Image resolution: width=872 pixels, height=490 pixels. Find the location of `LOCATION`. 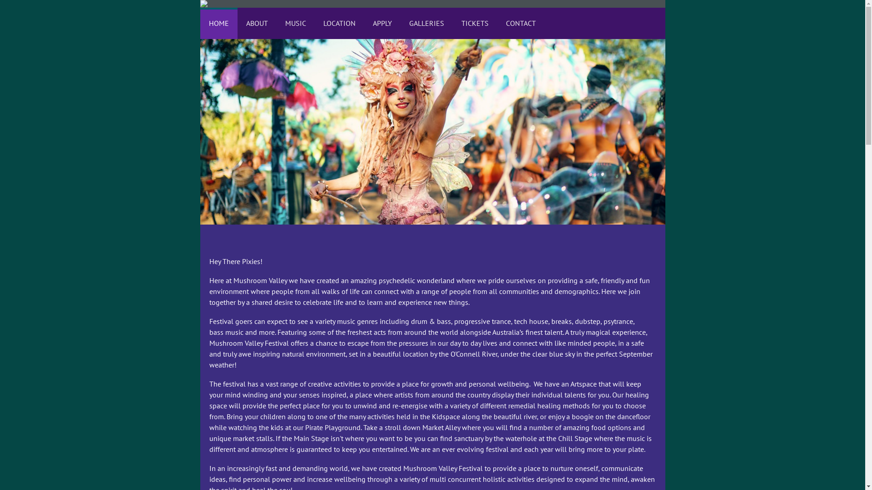

LOCATION is located at coordinates (339, 24).